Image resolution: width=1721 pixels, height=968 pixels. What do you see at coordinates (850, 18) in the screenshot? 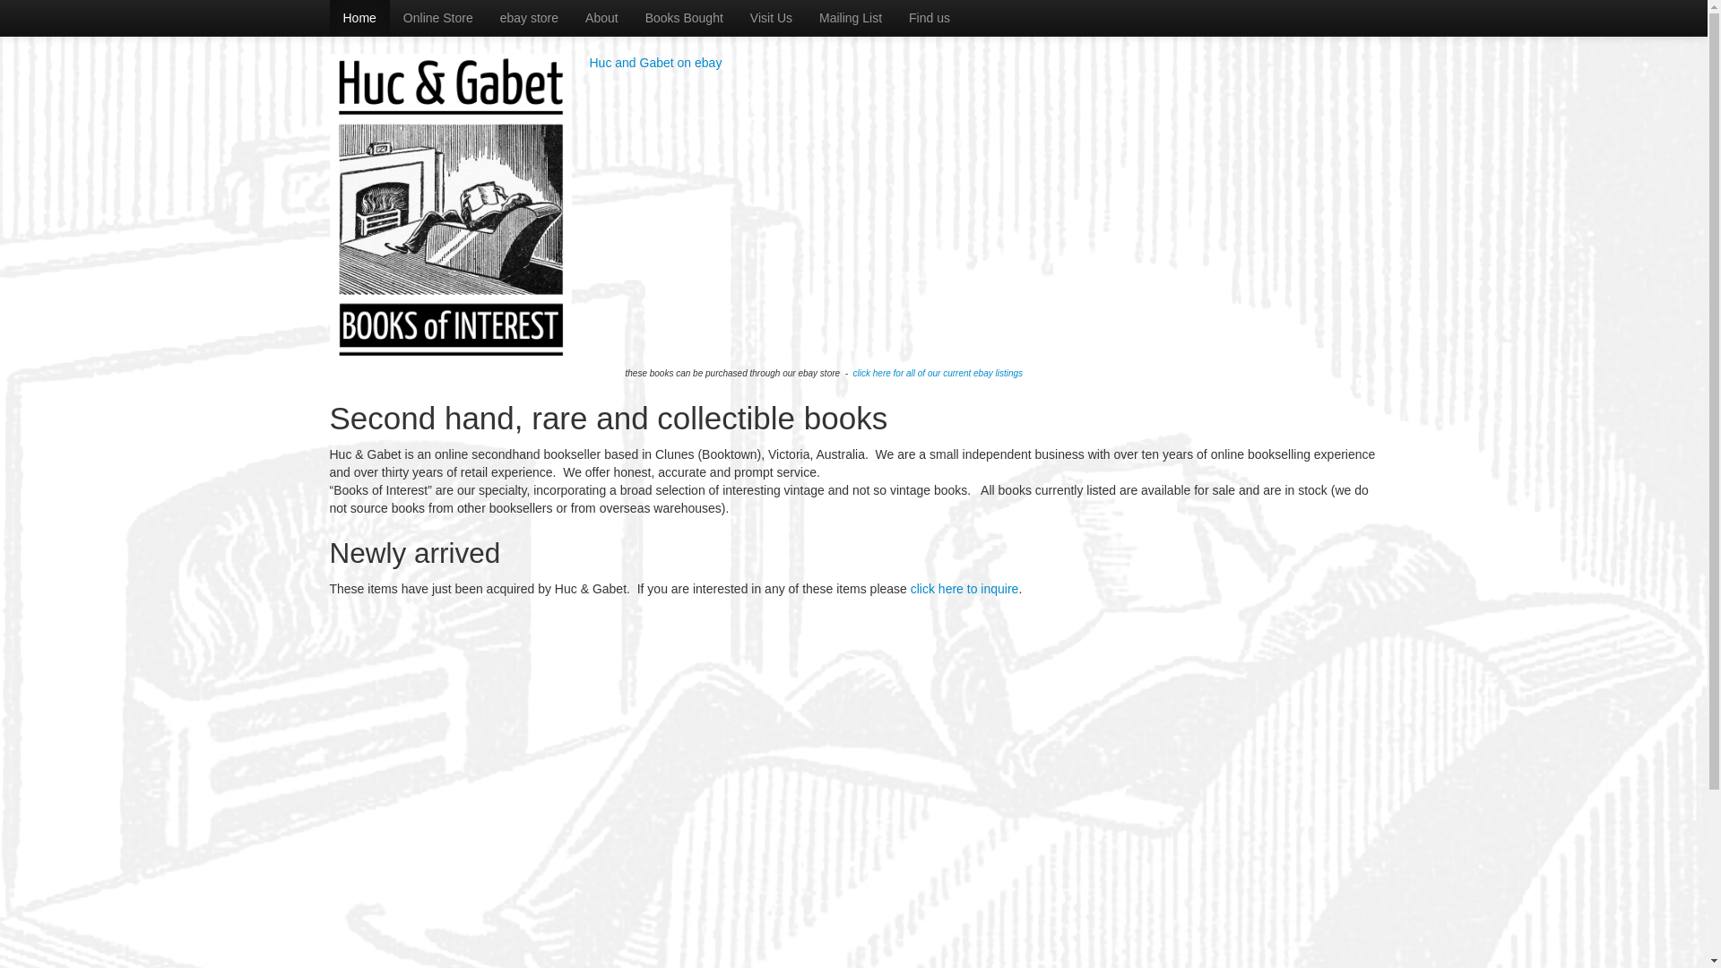
I see `Mailing List` at bounding box center [850, 18].